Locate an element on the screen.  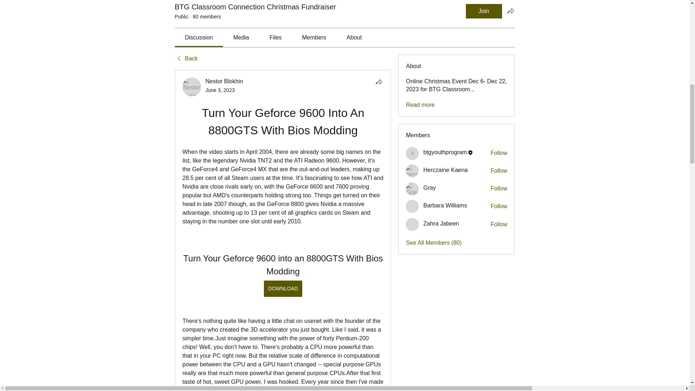
Follow is located at coordinates (499, 171).